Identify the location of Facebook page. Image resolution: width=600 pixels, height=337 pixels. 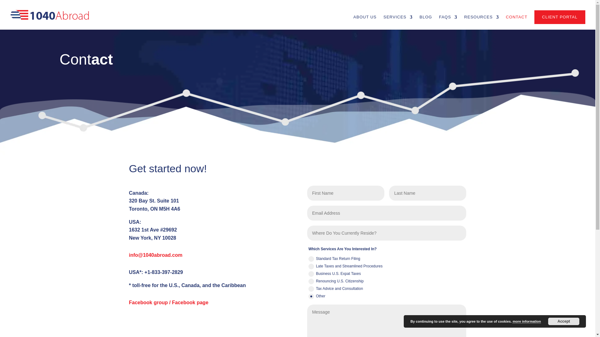
(190, 303).